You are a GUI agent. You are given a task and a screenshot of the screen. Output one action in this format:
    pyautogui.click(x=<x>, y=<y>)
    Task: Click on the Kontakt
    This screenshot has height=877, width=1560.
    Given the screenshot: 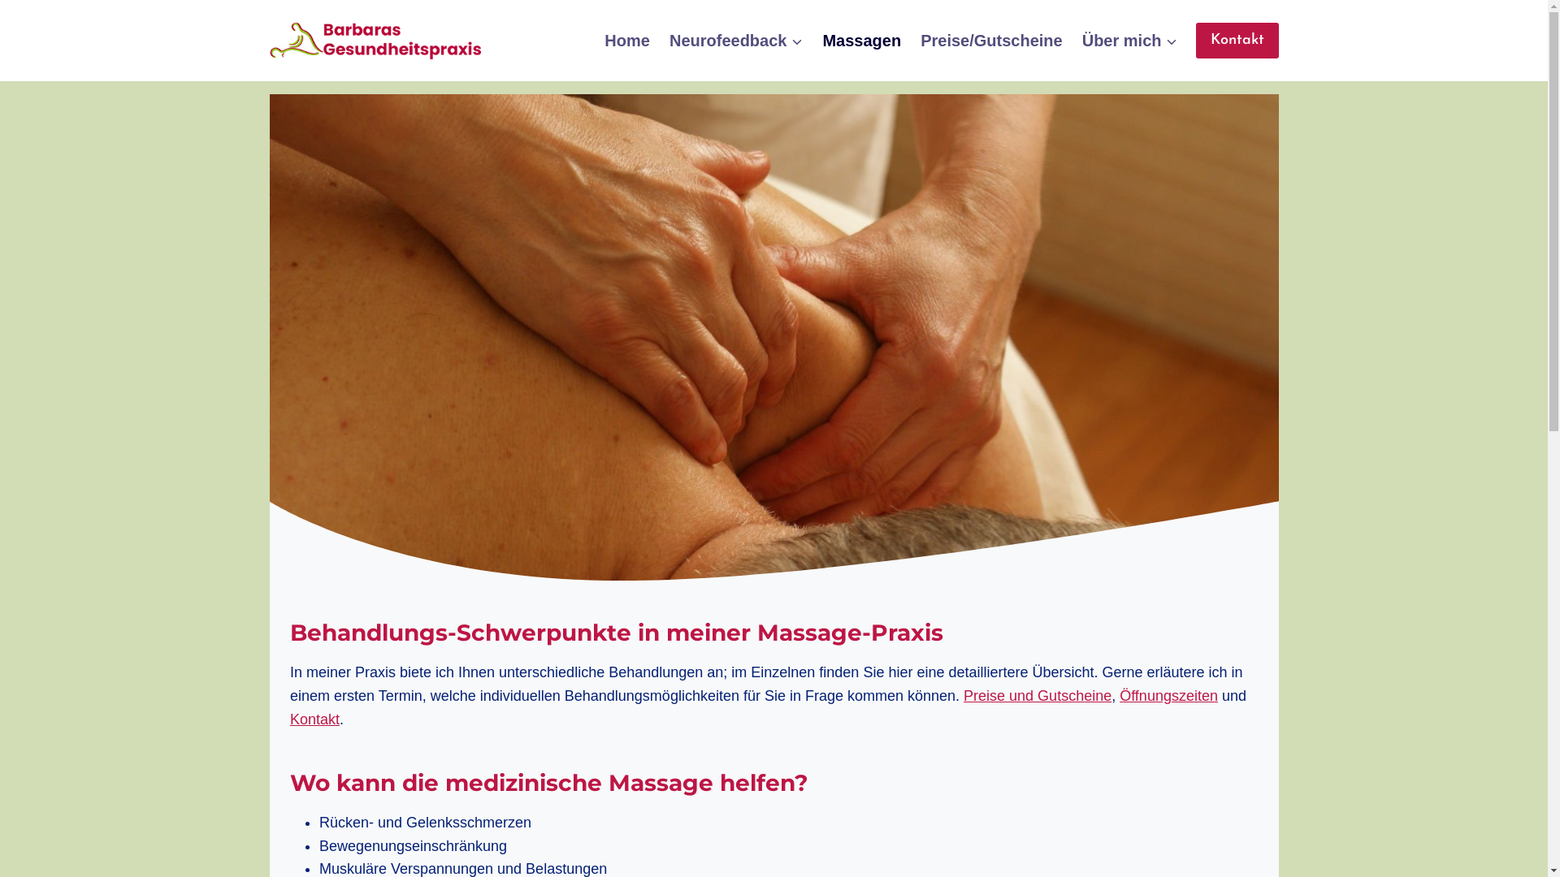 What is the action you would take?
    pyautogui.click(x=1237, y=41)
    